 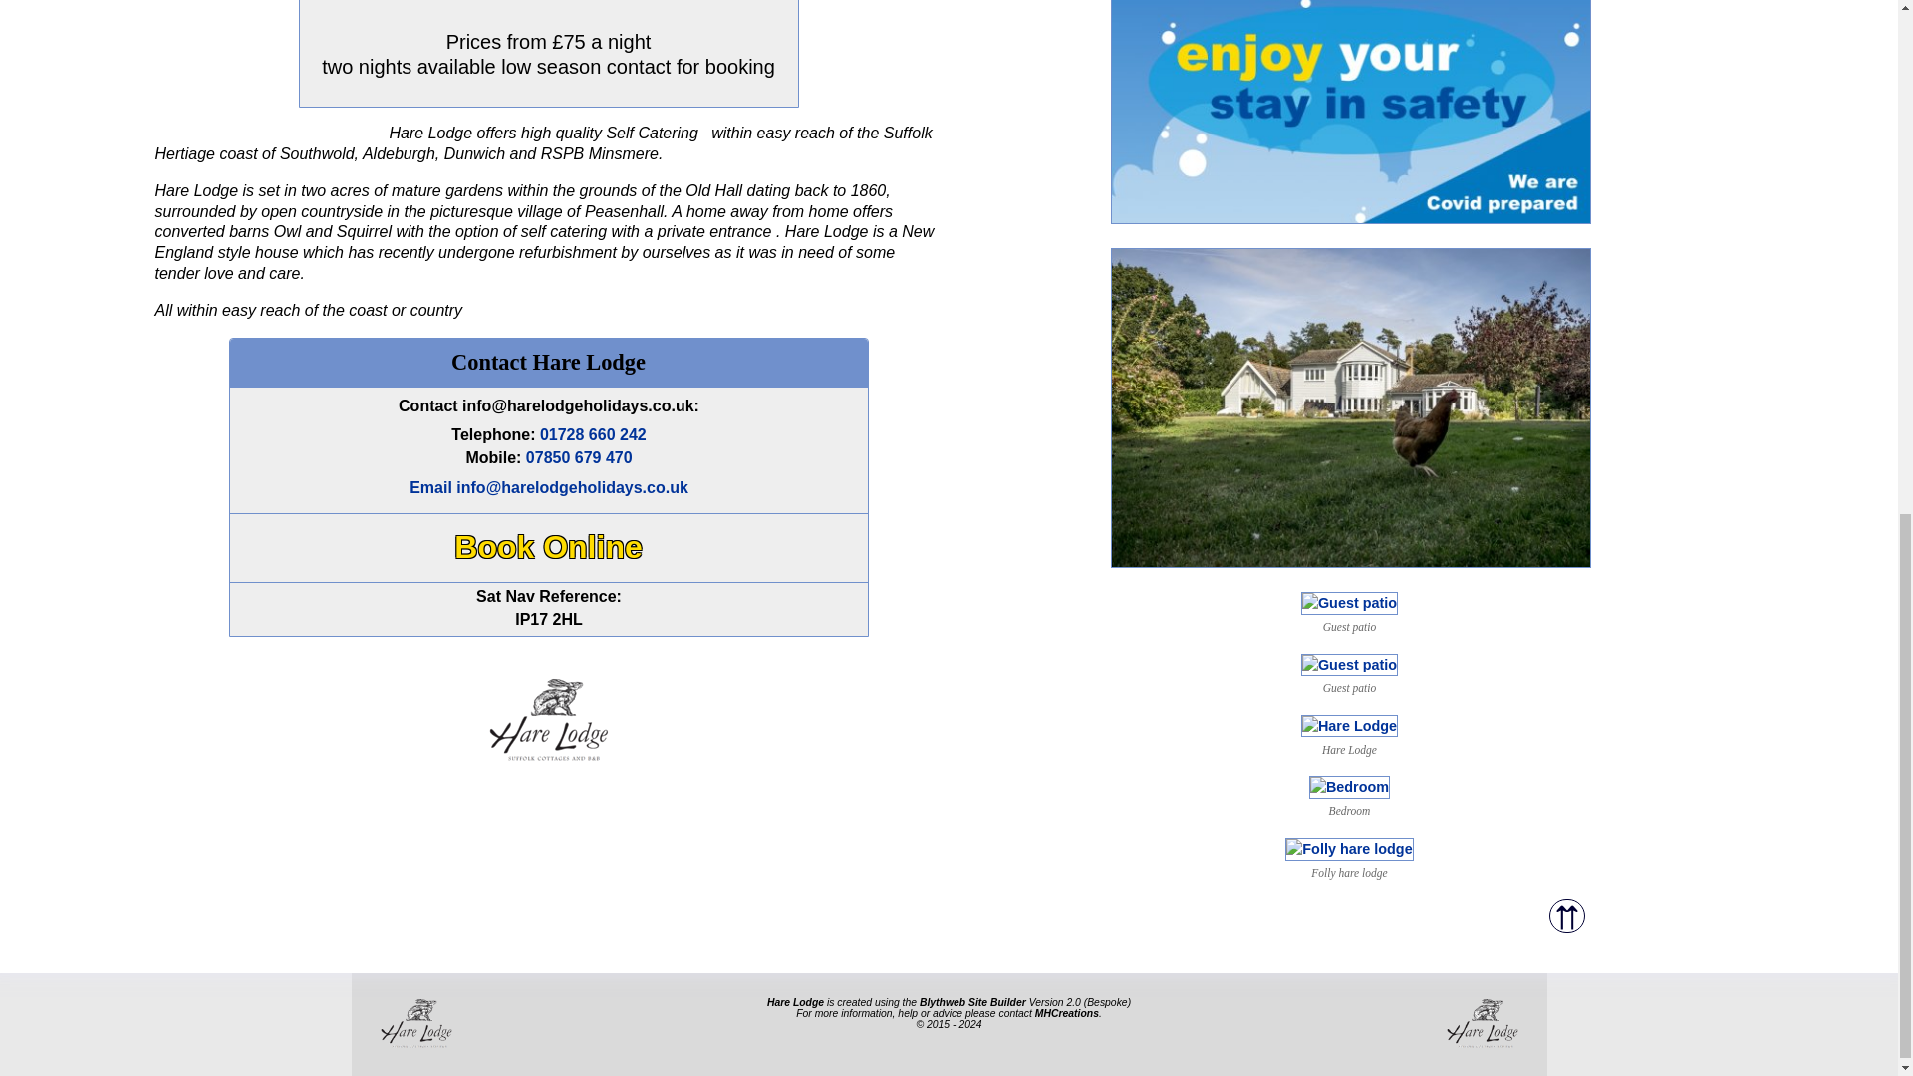 What do you see at coordinates (548, 488) in the screenshot?
I see `Email the owners of Hare Lodge` at bounding box center [548, 488].